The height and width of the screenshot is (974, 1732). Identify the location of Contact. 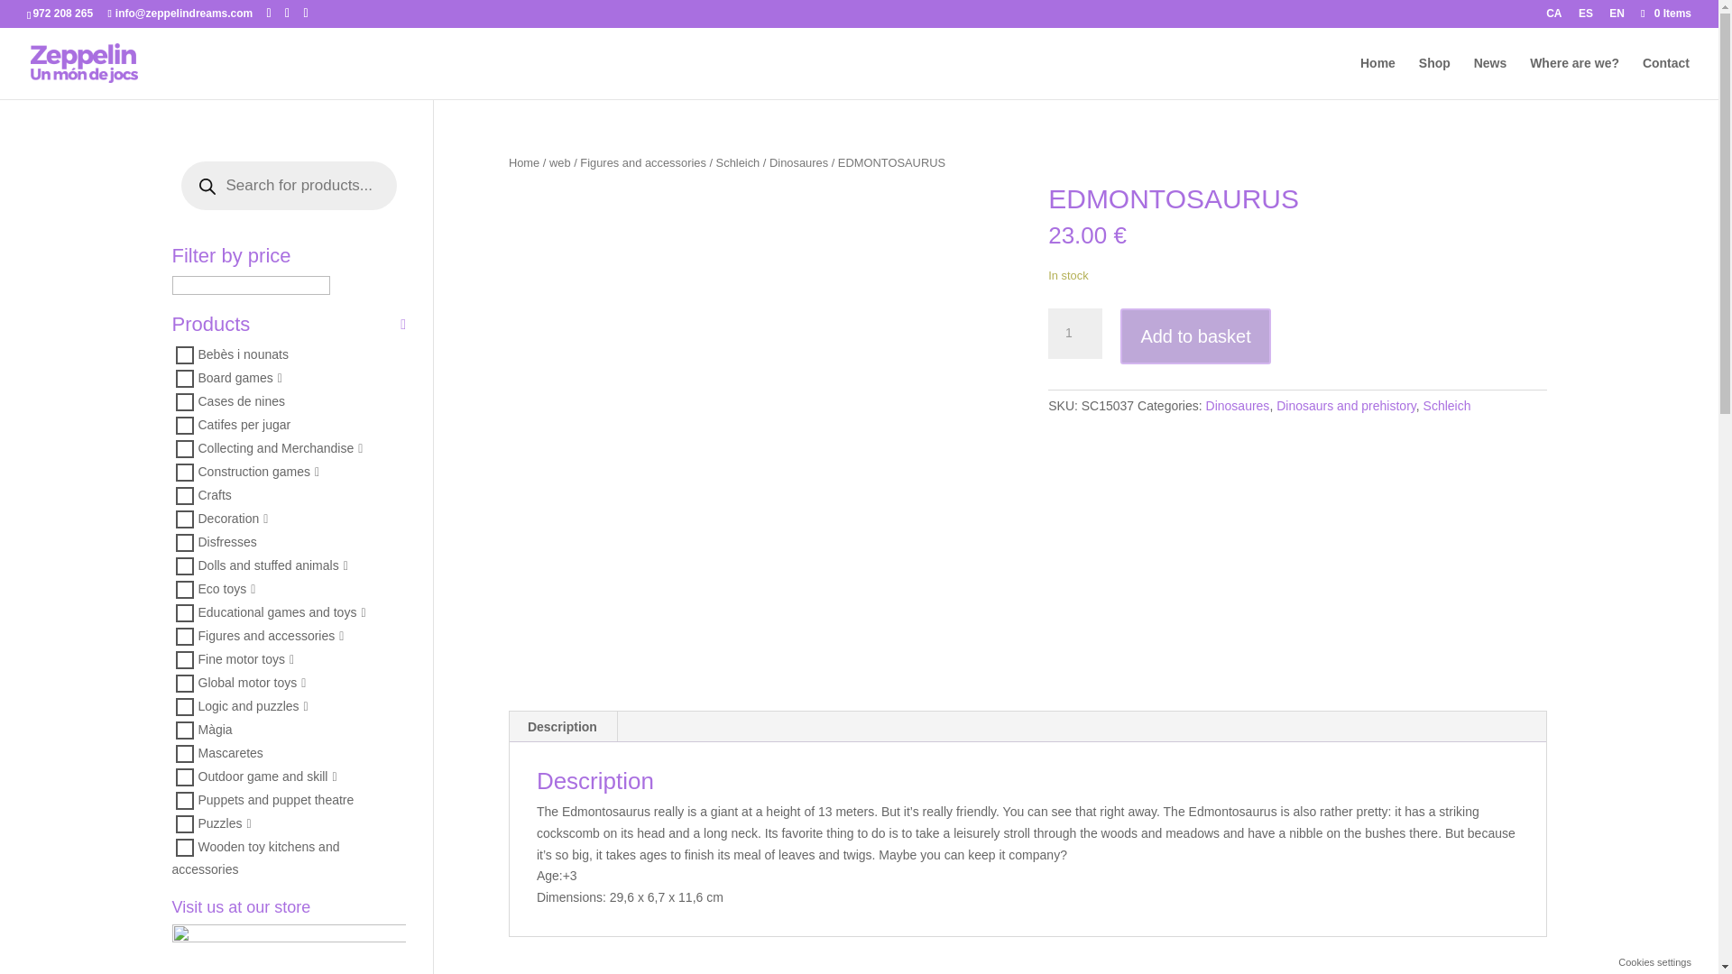
(1665, 78).